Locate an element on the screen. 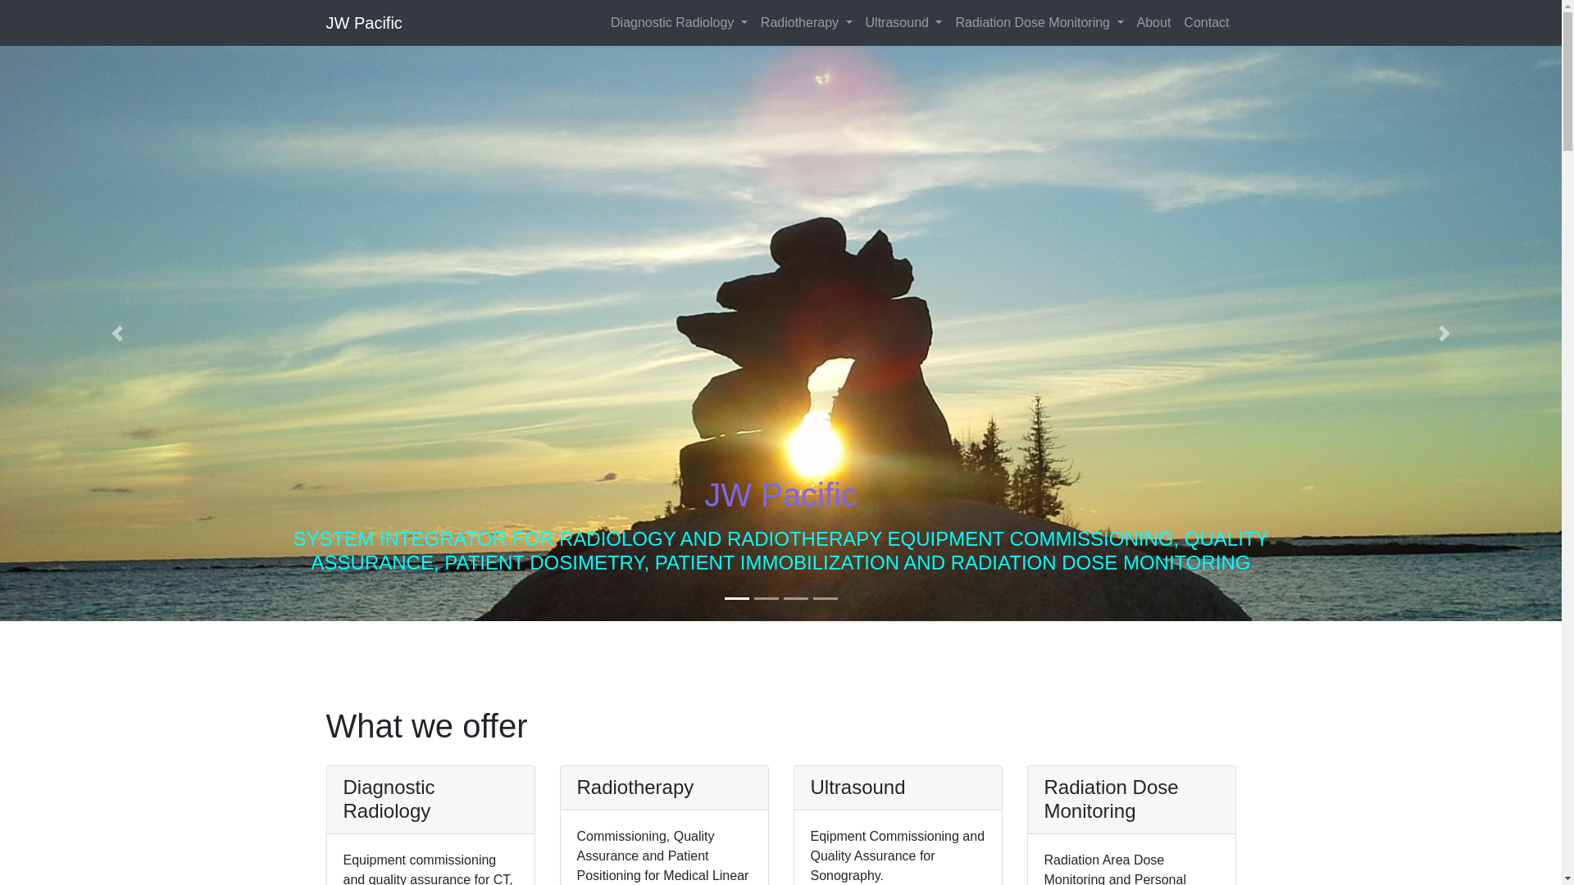  Radiation Dose Monitoring is located at coordinates (1039, 22).